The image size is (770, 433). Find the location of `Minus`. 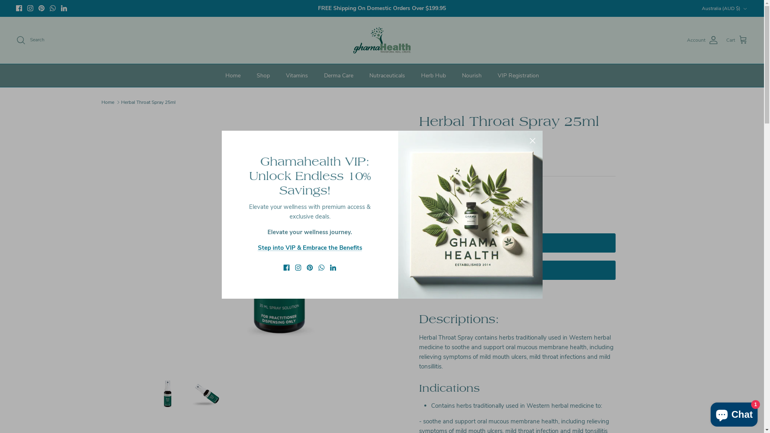

Minus is located at coordinates (428, 208).